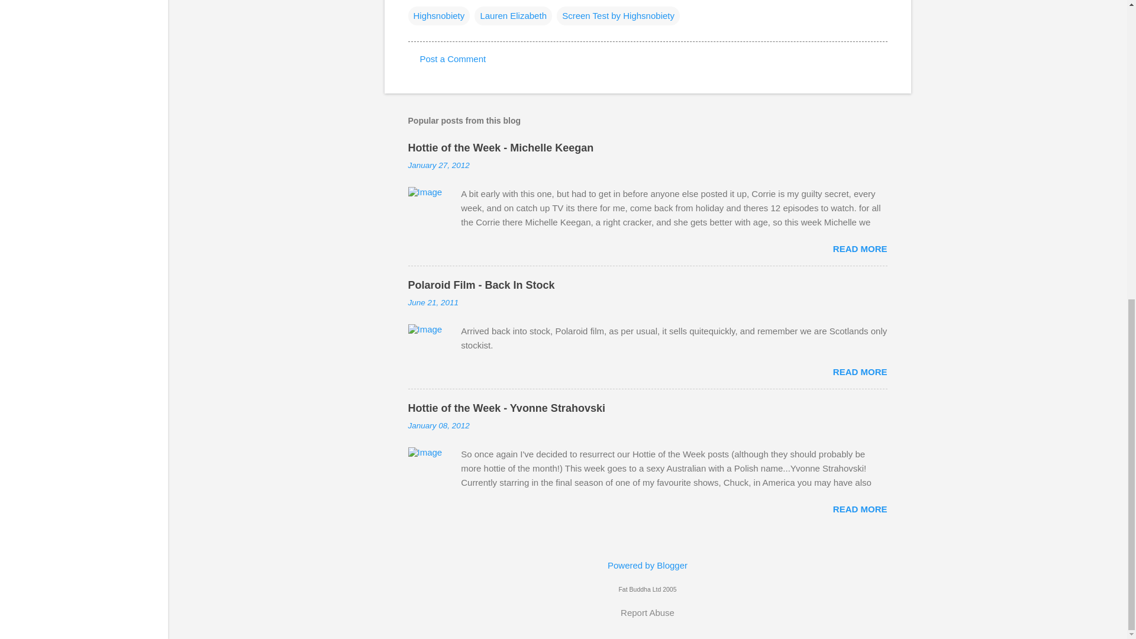  What do you see at coordinates (647, 612) in the screenshot?
I see `Report Abuse` at bounding box center [647, 612].